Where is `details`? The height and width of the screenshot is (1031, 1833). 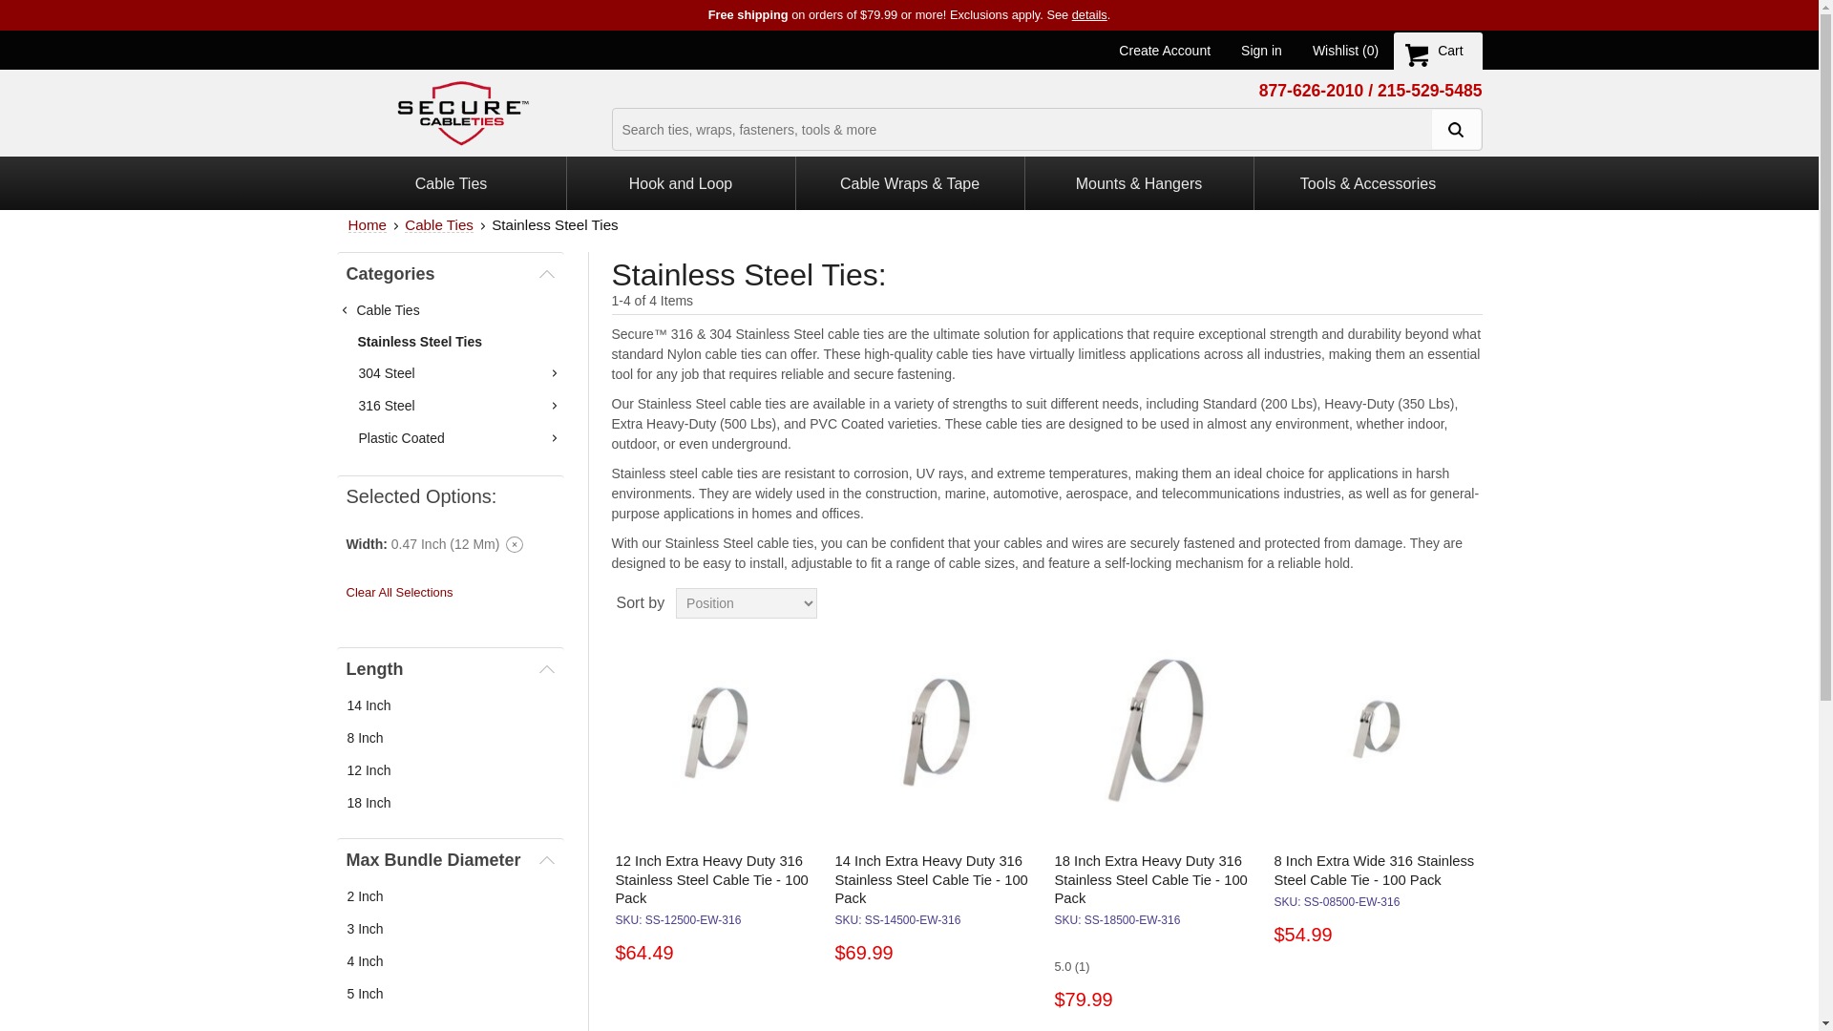
details is located at coordinates (1089, 13).